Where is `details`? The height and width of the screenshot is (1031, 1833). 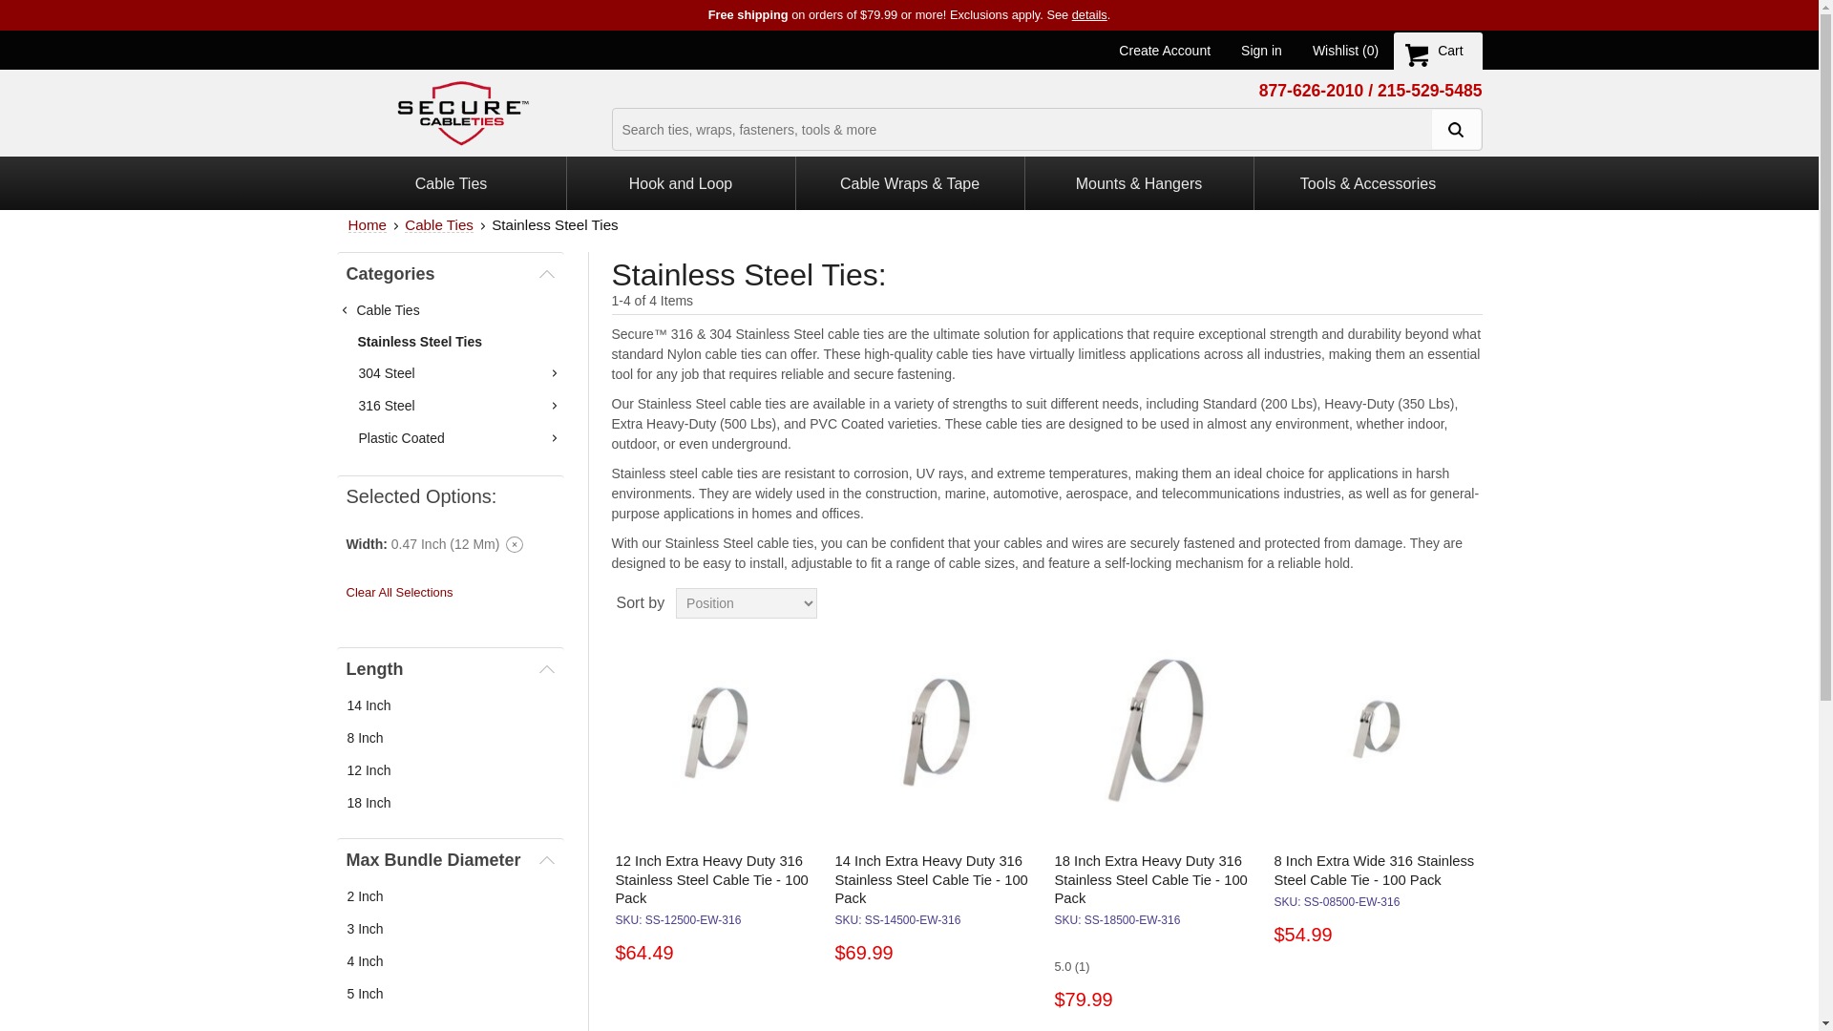
details is located at coordinates (1089, 13).